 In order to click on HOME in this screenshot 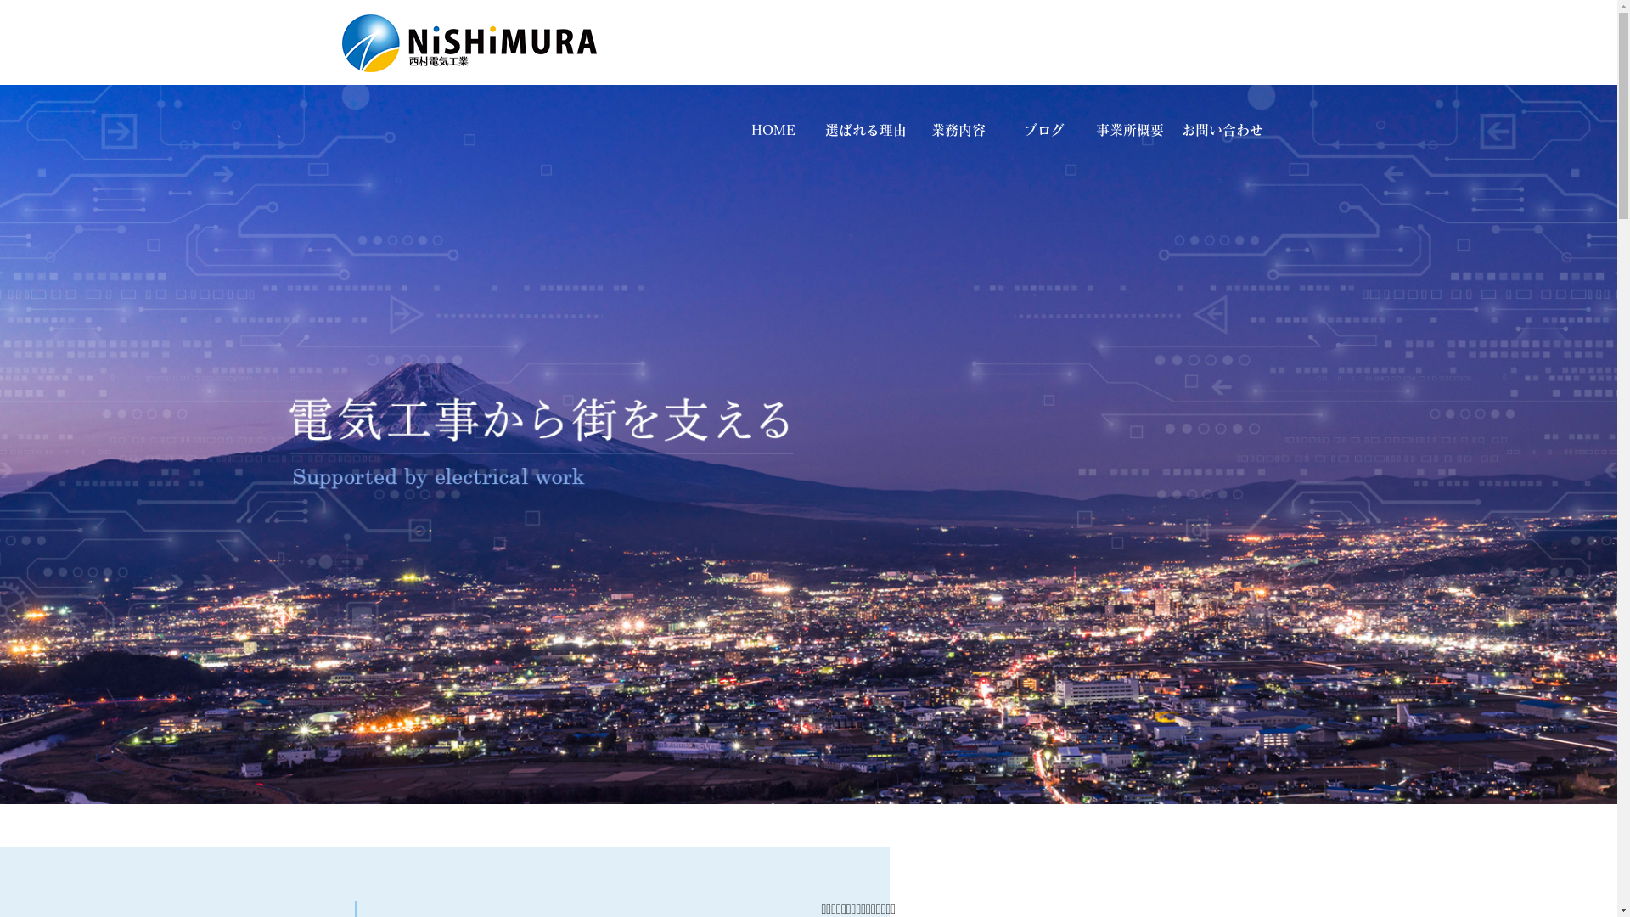, I will do `click(773, 130)`.